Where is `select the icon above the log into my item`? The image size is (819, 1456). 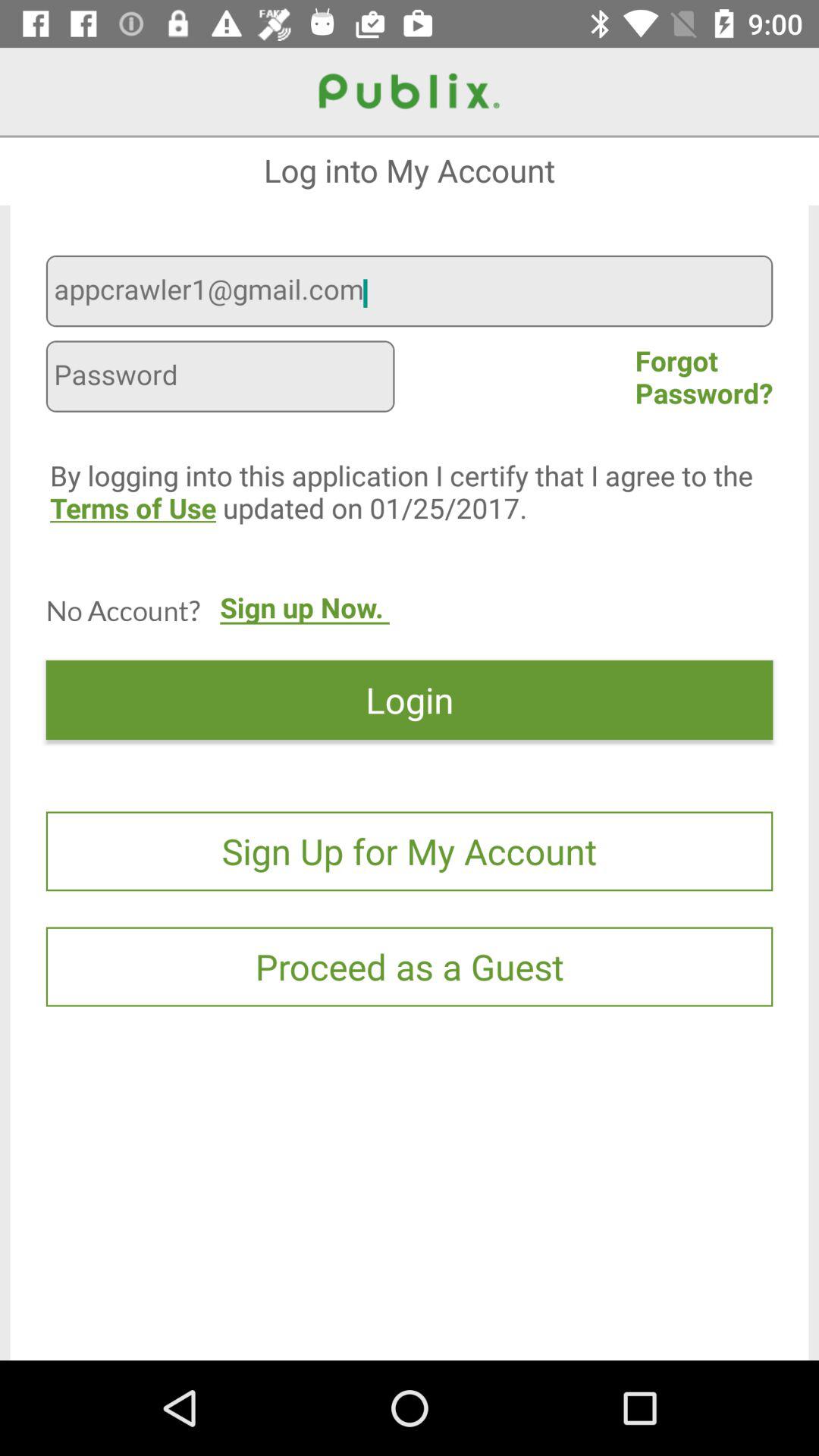
select the icon above the log into my item is located at coordinates (409, 136).